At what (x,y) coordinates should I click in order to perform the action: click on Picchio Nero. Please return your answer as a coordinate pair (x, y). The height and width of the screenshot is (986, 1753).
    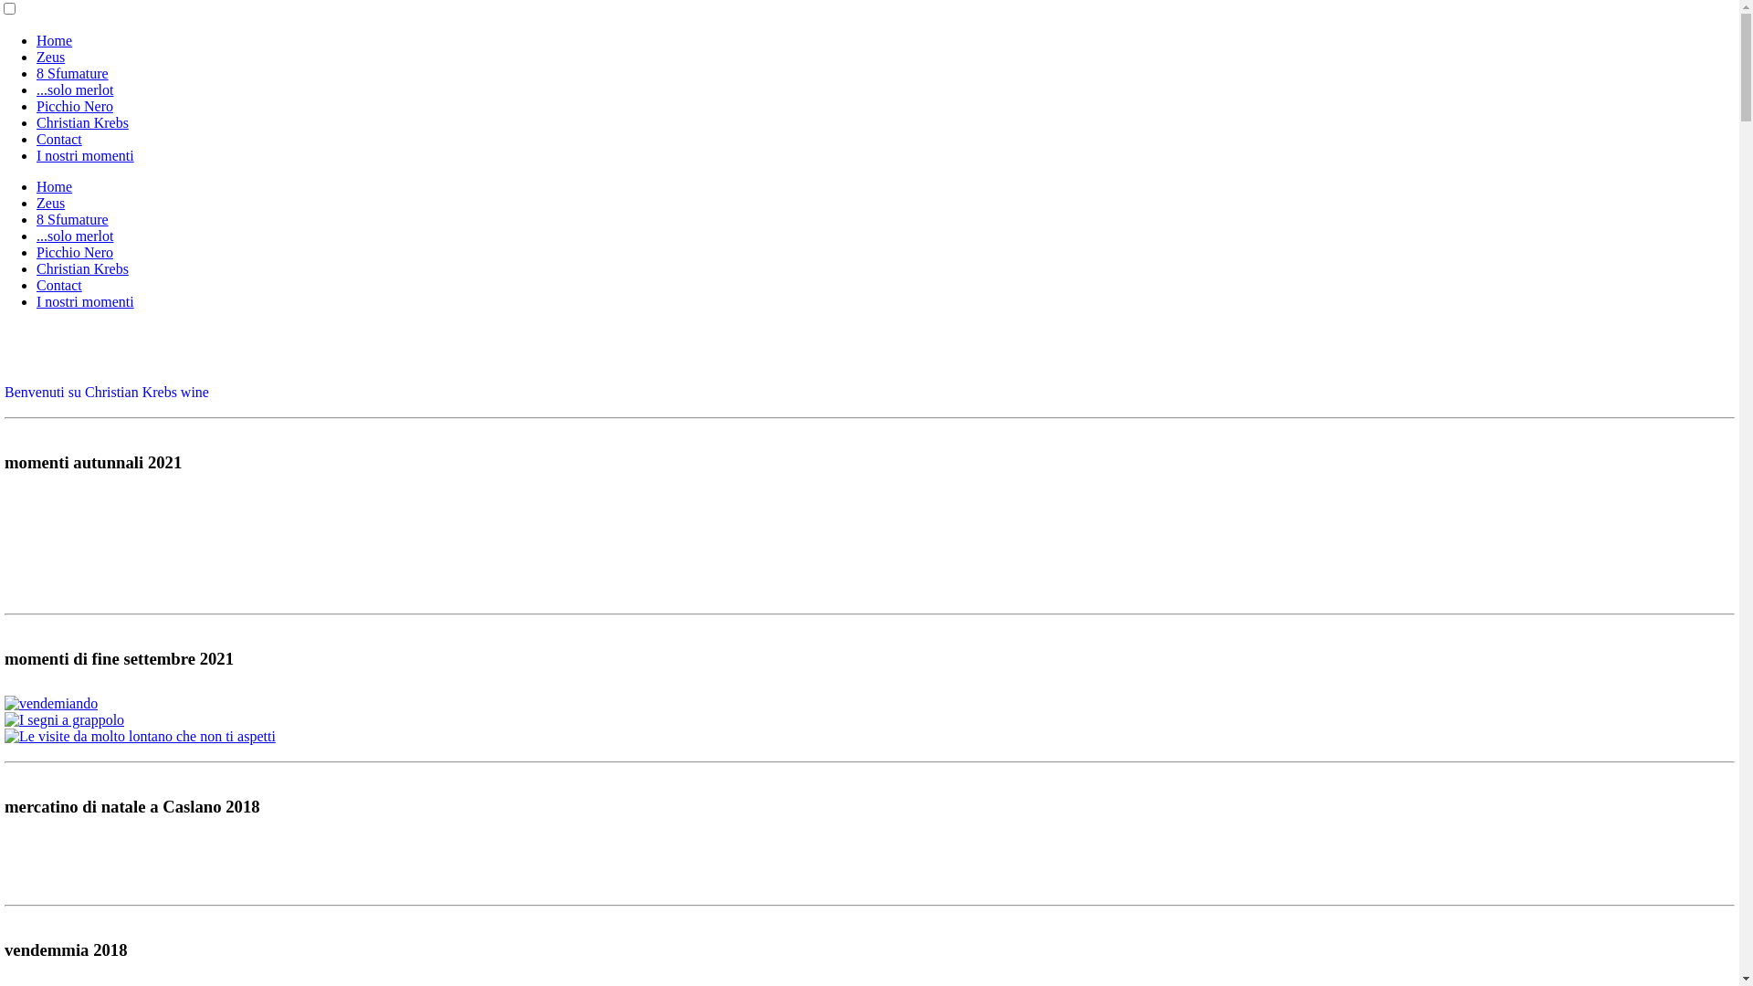
    Looking at the image, I should click on (75, 106).